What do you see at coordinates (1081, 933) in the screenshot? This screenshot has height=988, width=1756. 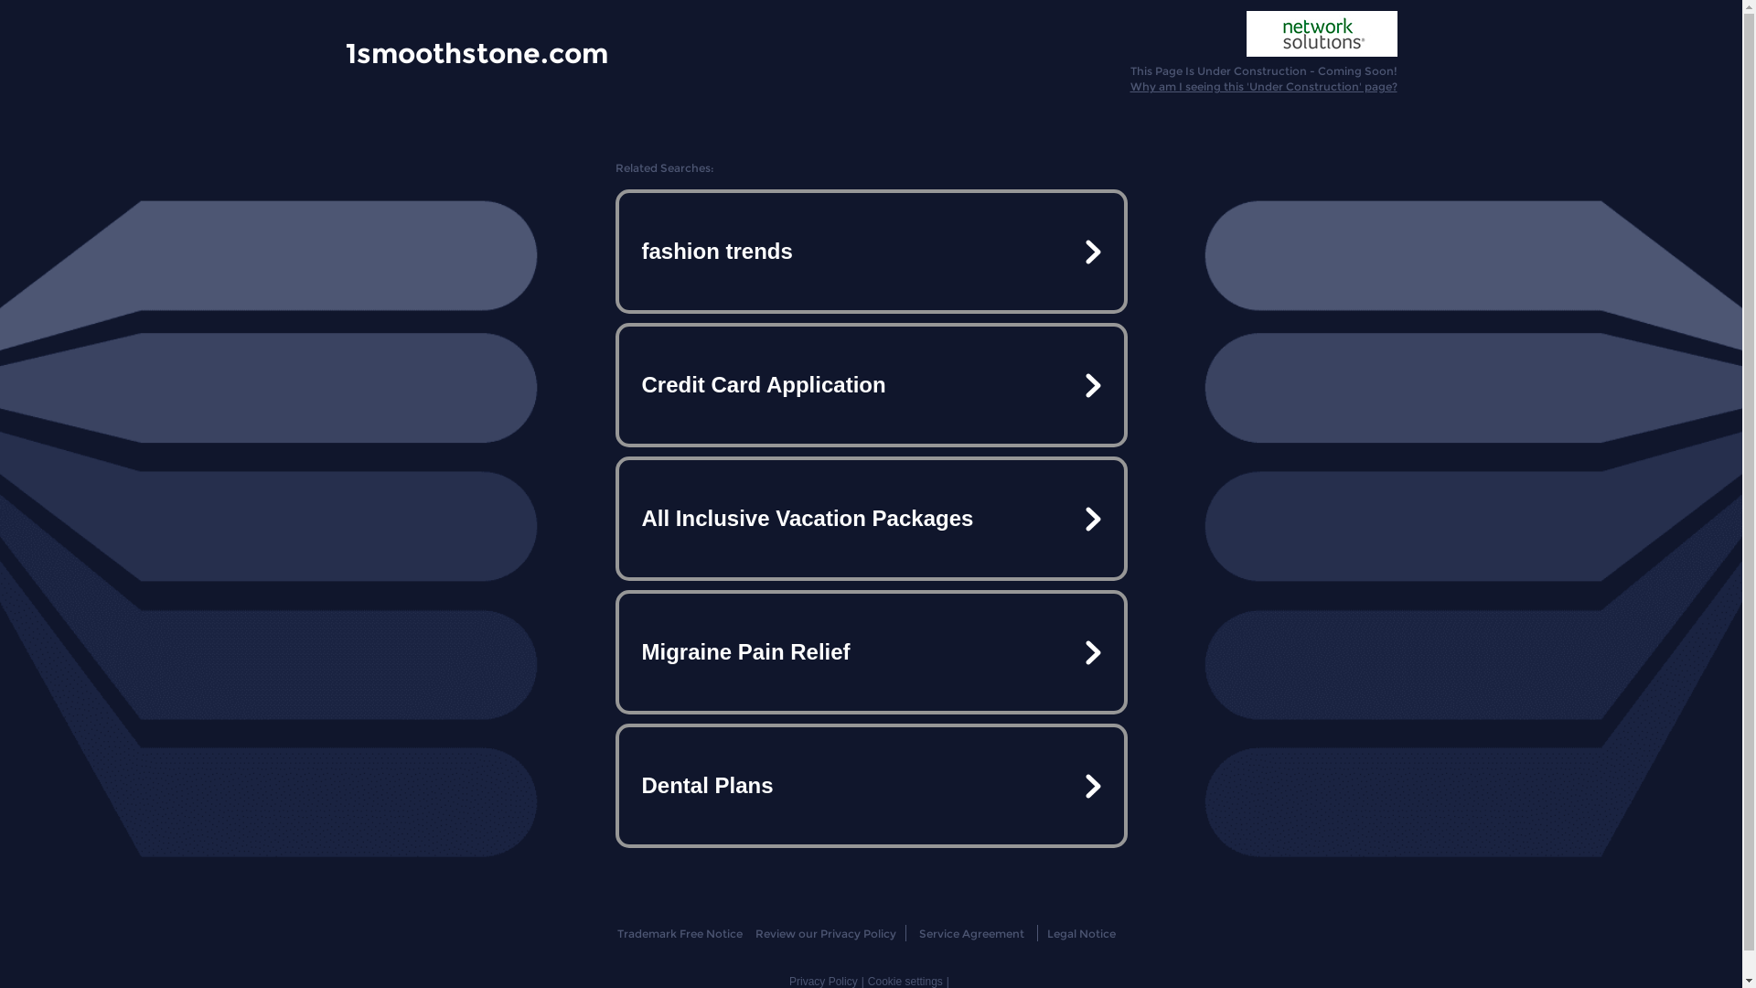 I see `Legal Notice` at bounding box center [1081, 933].